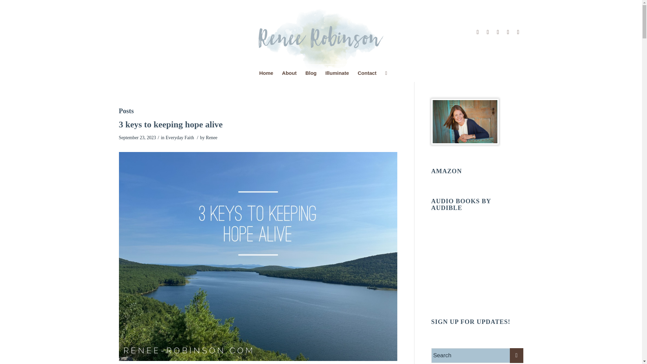  What do you see at coordinates (487, 32) in the screenshot?
I see `Instagram` at bounding box center [487, 32].